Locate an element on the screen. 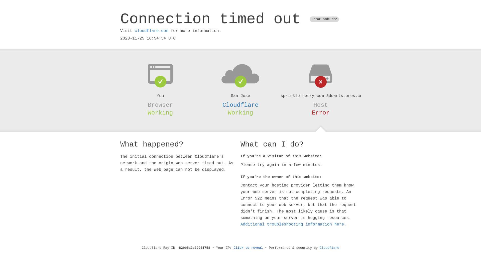 The height and width of the screenshot is (270, 481). Additional troubleshooting information here. is located at coordinates (293, 224).